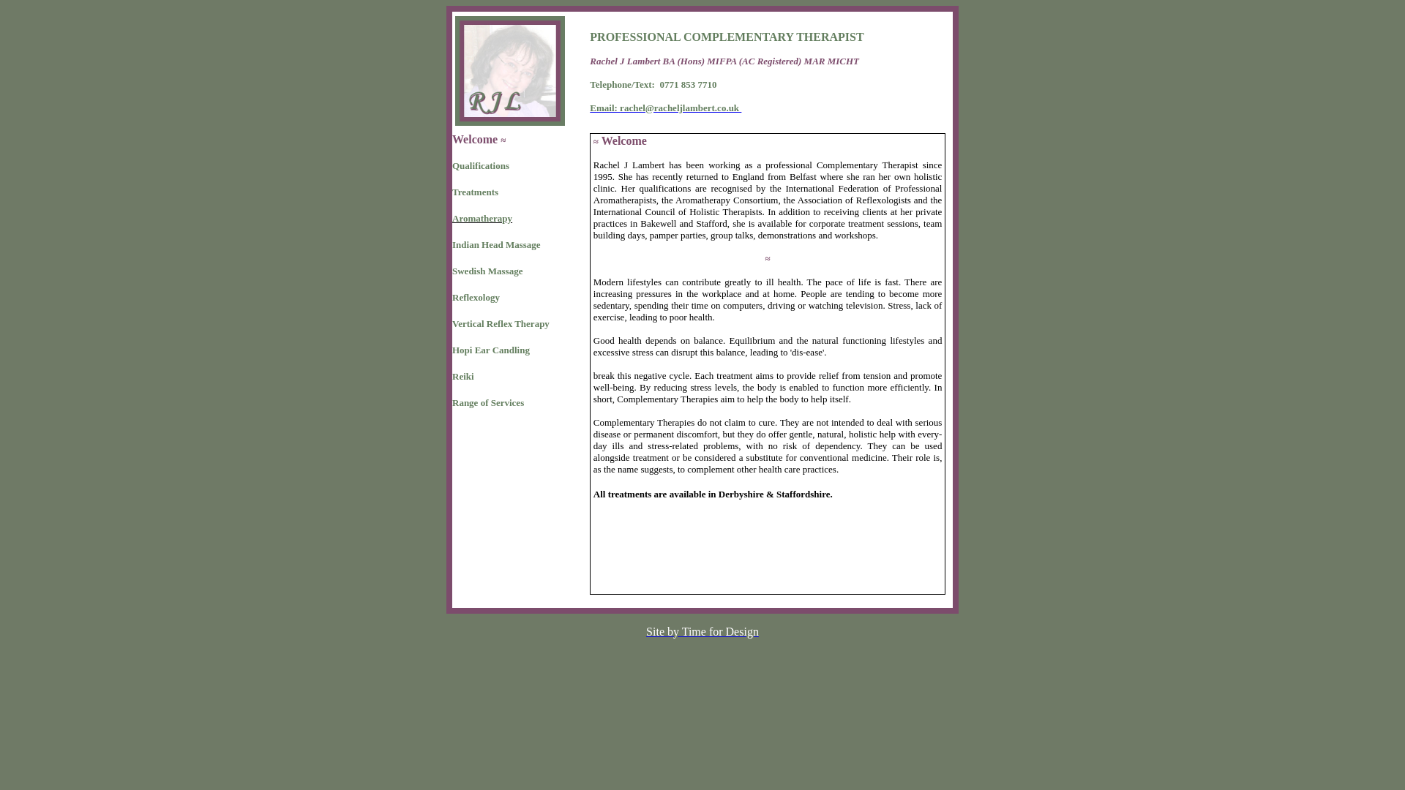  What do you see at coordinates (702, 631) in the screenshot?
I see `Site by Time for Design` at bounding box center [702, 631].